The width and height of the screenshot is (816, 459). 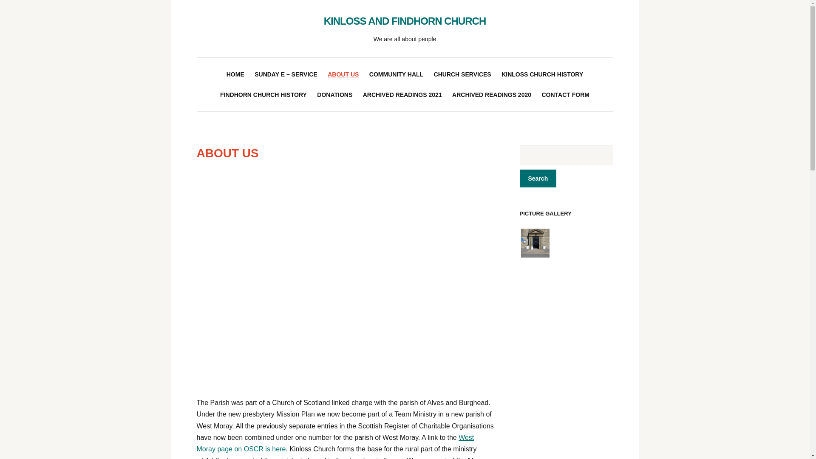 I want to click on ARCHIVED READINGS 2020, so click(x=491, y=94).